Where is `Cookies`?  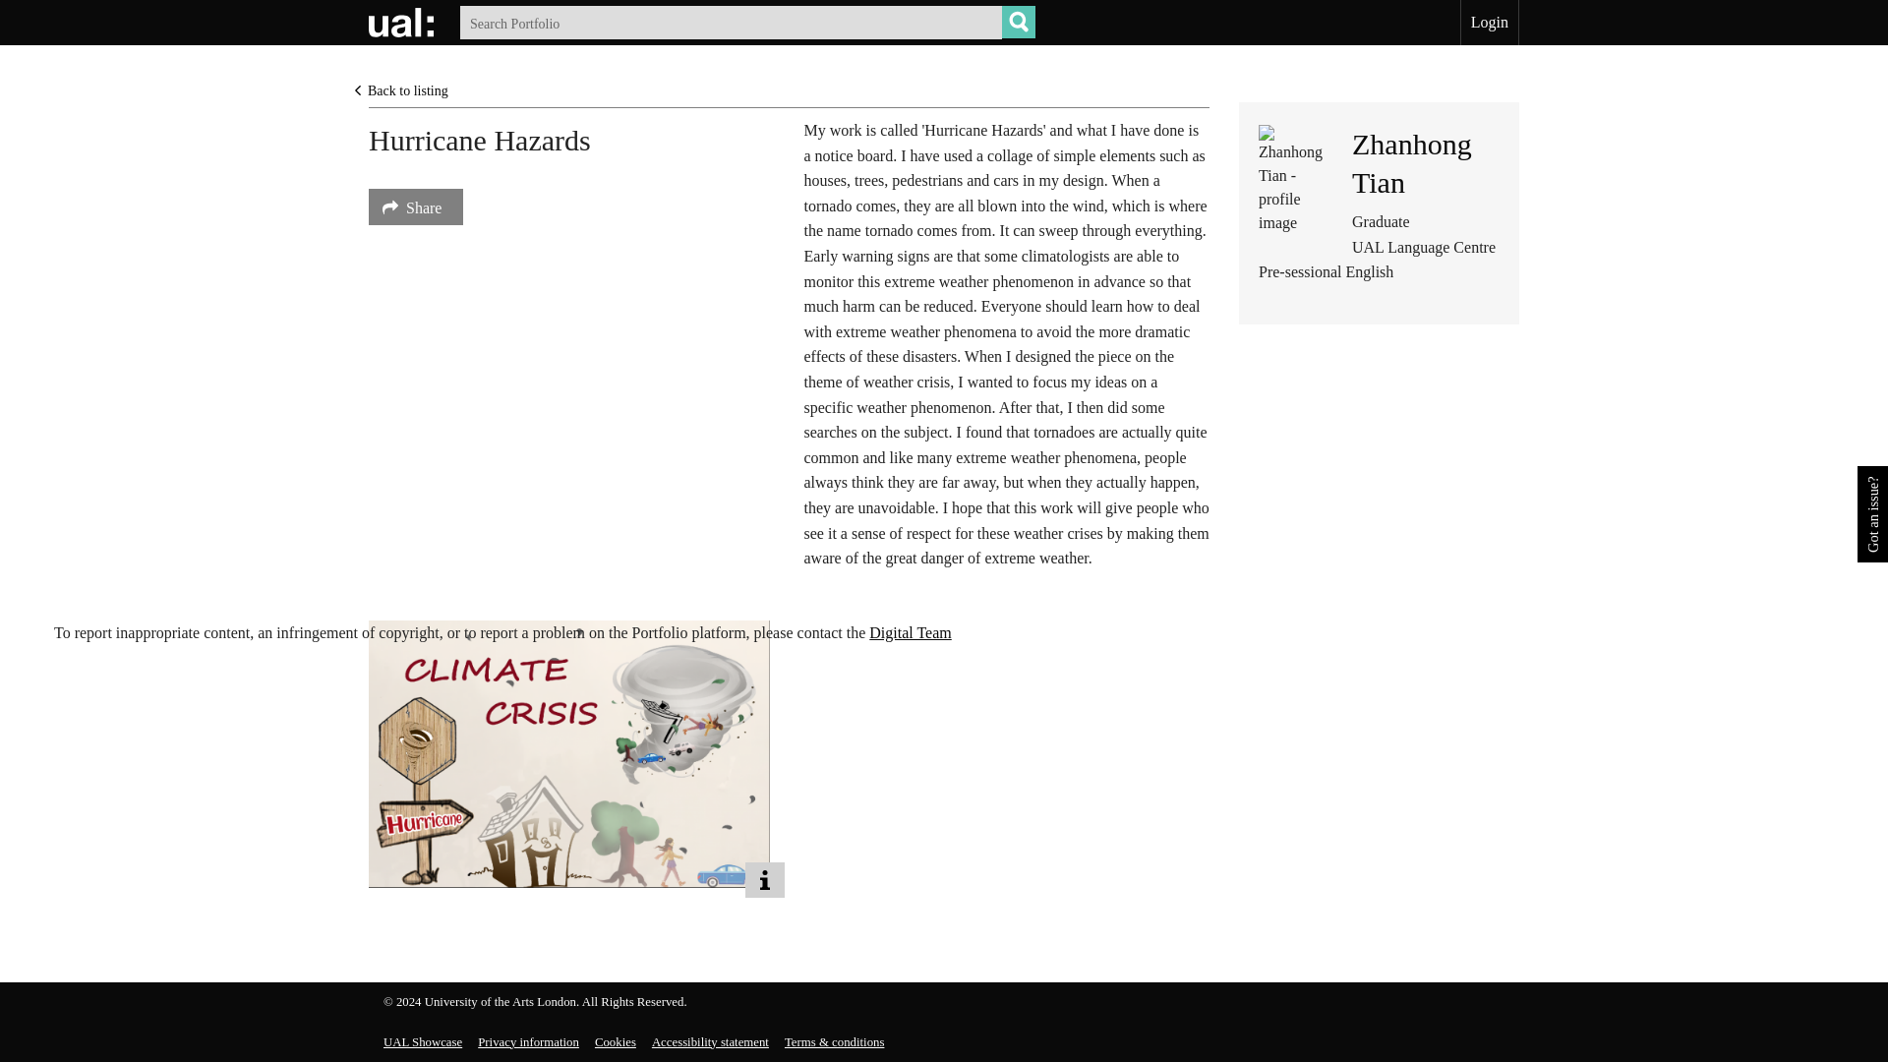 Cookies is located at coordinates (616, 1042).